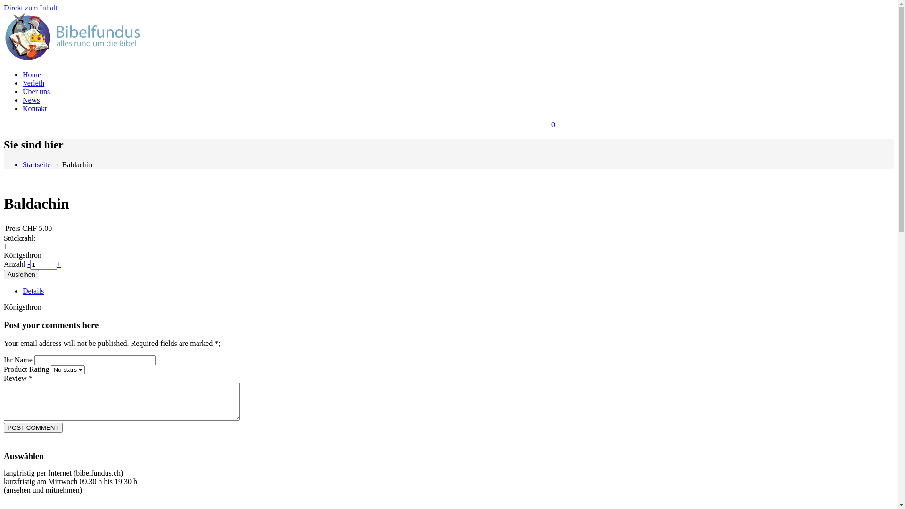 The width and height of the screenshot is (905, 509). What do you see at coordinates (22, 274) in the screenshot?
I see `Ausleihen` at bounding box center [22, 274].